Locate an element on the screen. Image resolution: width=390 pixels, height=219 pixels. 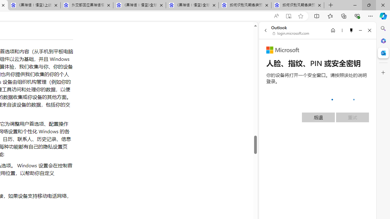
login.microsoft.com is located at coordinates (291, 33).